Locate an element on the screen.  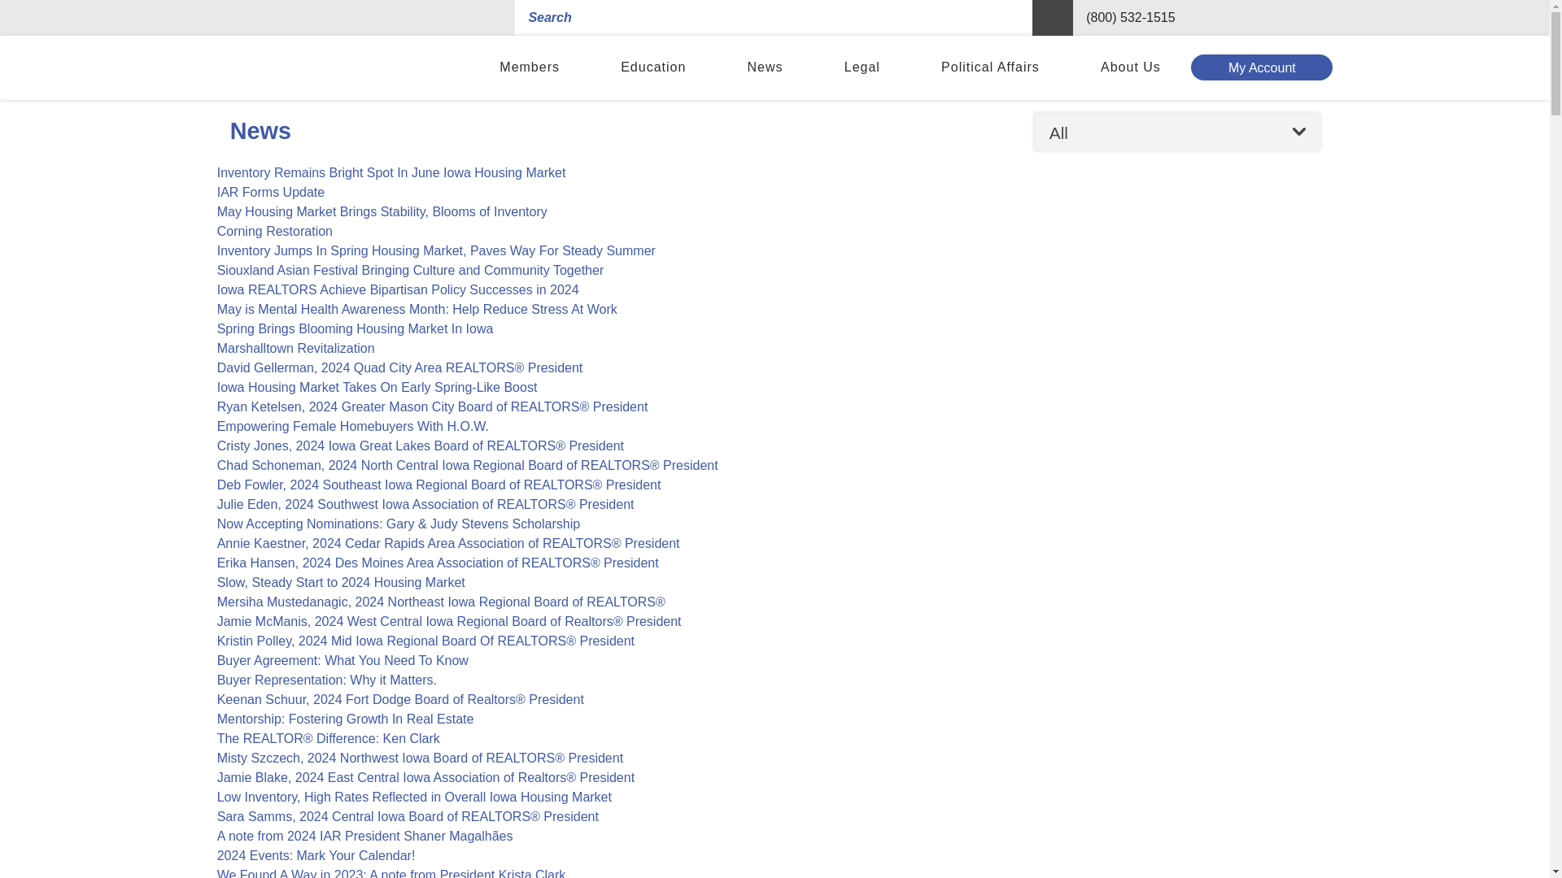
Youtube is located at coordinates (1272, 18).